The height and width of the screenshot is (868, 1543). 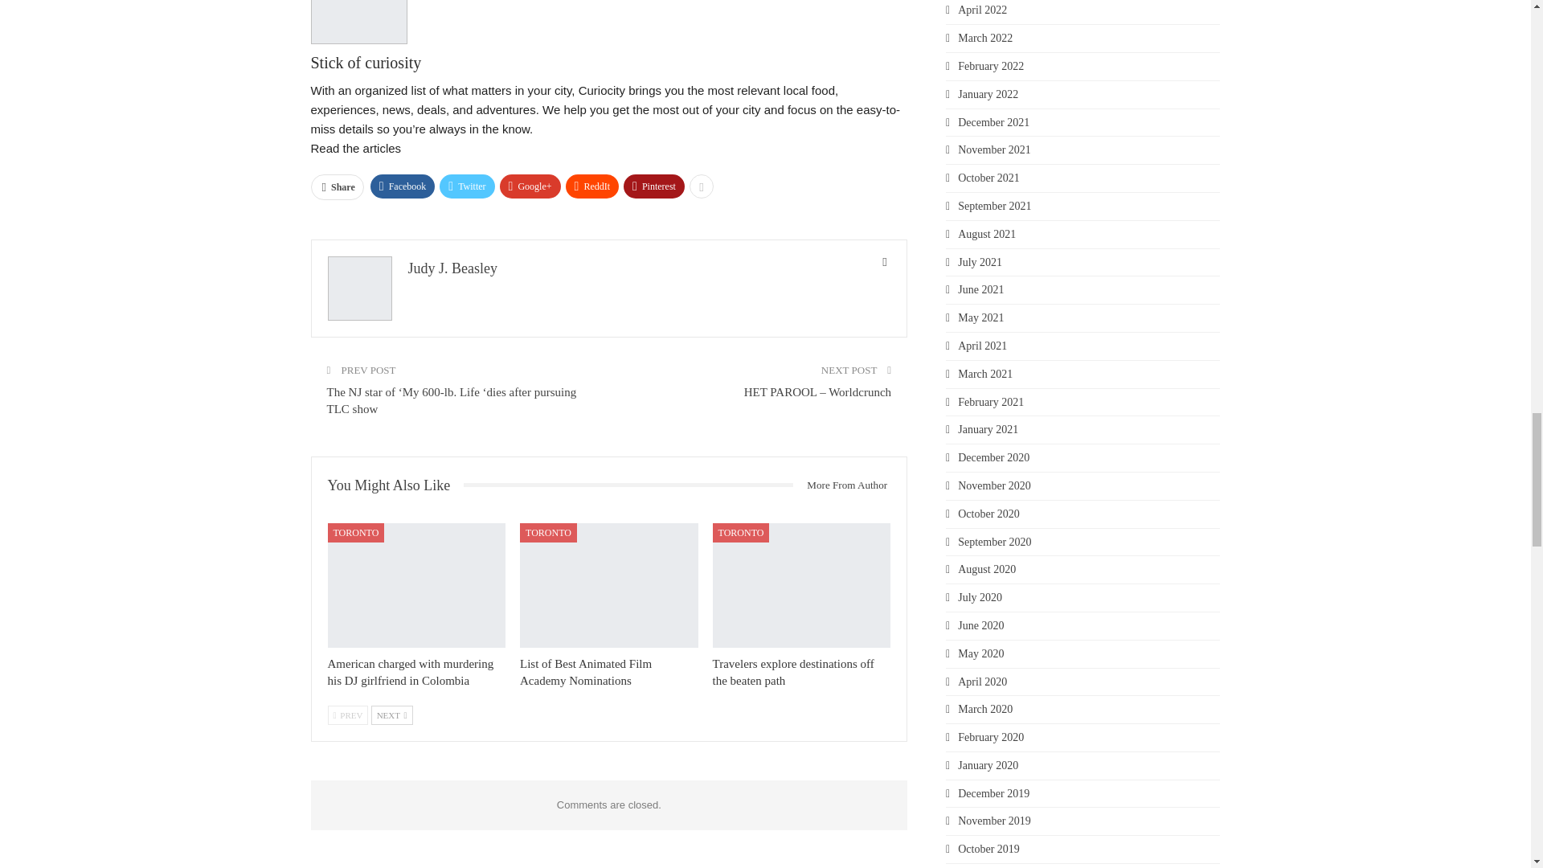 What do you see at coordinates (585, 672) in the screenshot?
I see `List of Best Animated Film Academy Nominations` at bounding box center [585, 672].